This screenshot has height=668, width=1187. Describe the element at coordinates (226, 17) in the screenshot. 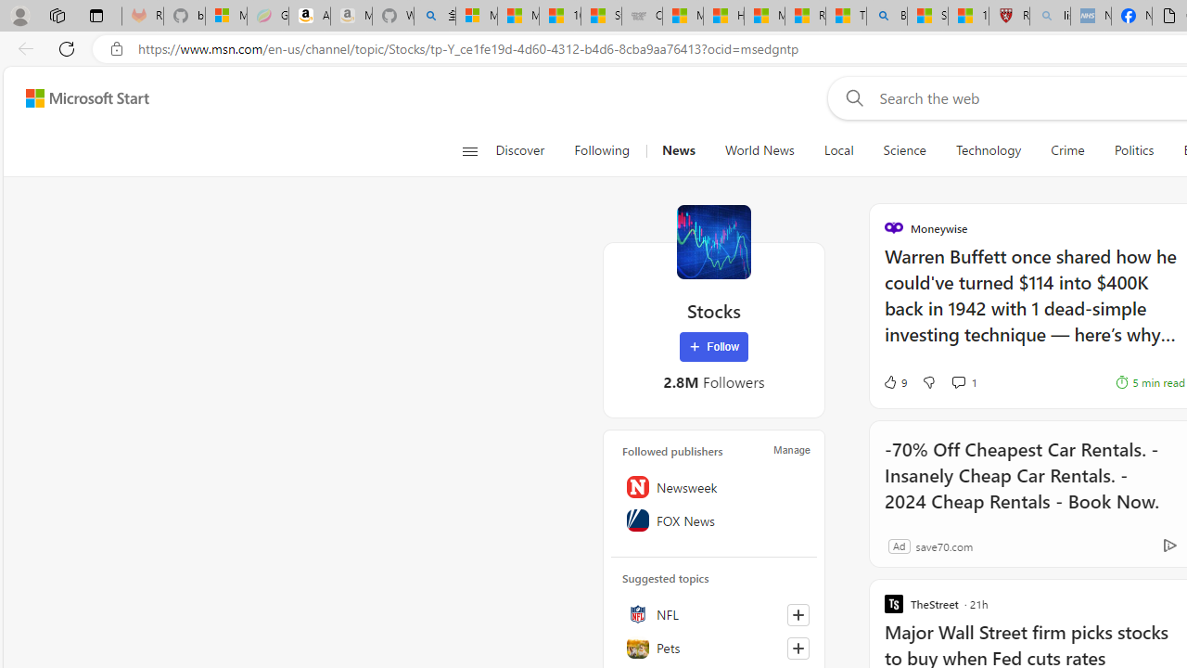

I see `Microsoft-Report a Concern to Bing` at that location.